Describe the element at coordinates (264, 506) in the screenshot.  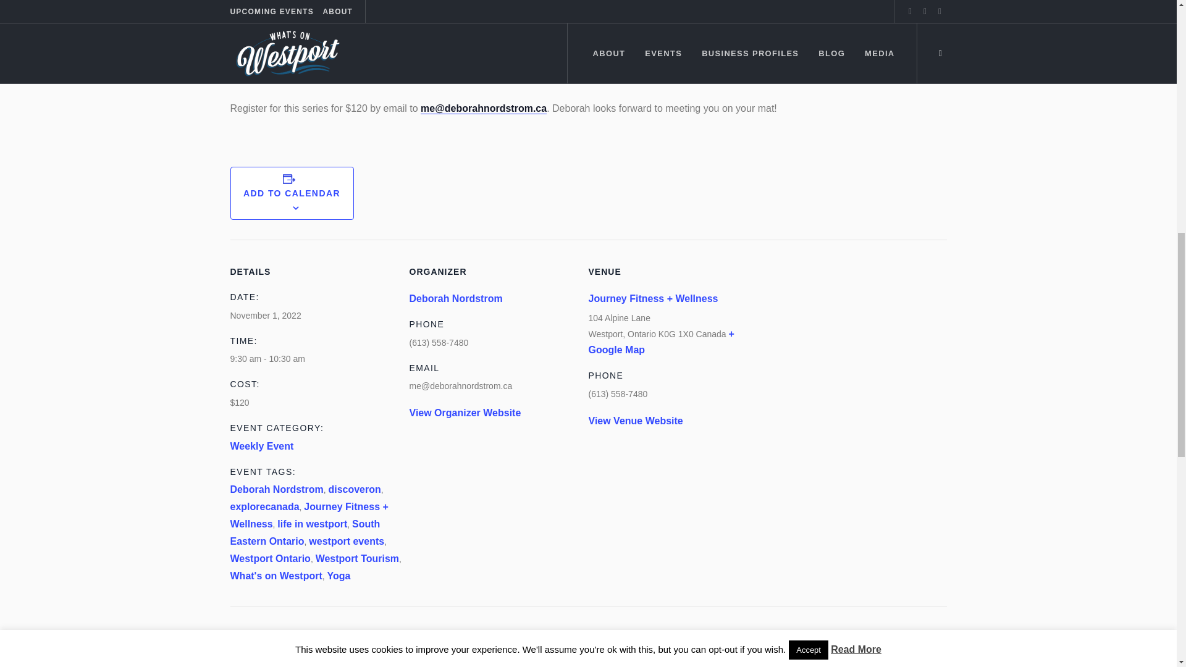
I see `explorecanada` at that location.